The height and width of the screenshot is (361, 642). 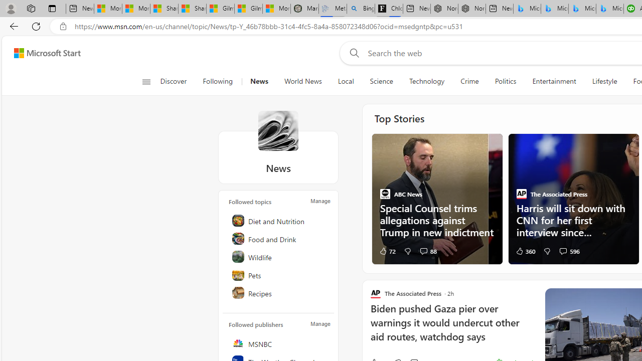 What do you see at coordinates (525, 251) in the screenshot?
I see `360 Like` at bounding box center [525, 251].